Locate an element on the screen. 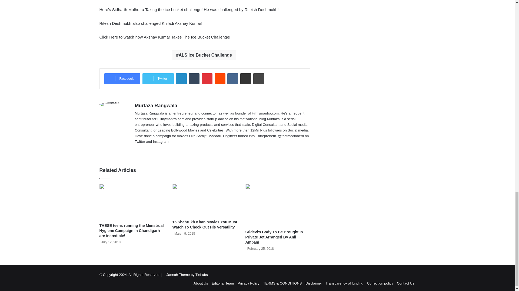 Image resolution: width=519 pixels, height=291 pixels. LinkedIn is located at coordinates (181, 79).